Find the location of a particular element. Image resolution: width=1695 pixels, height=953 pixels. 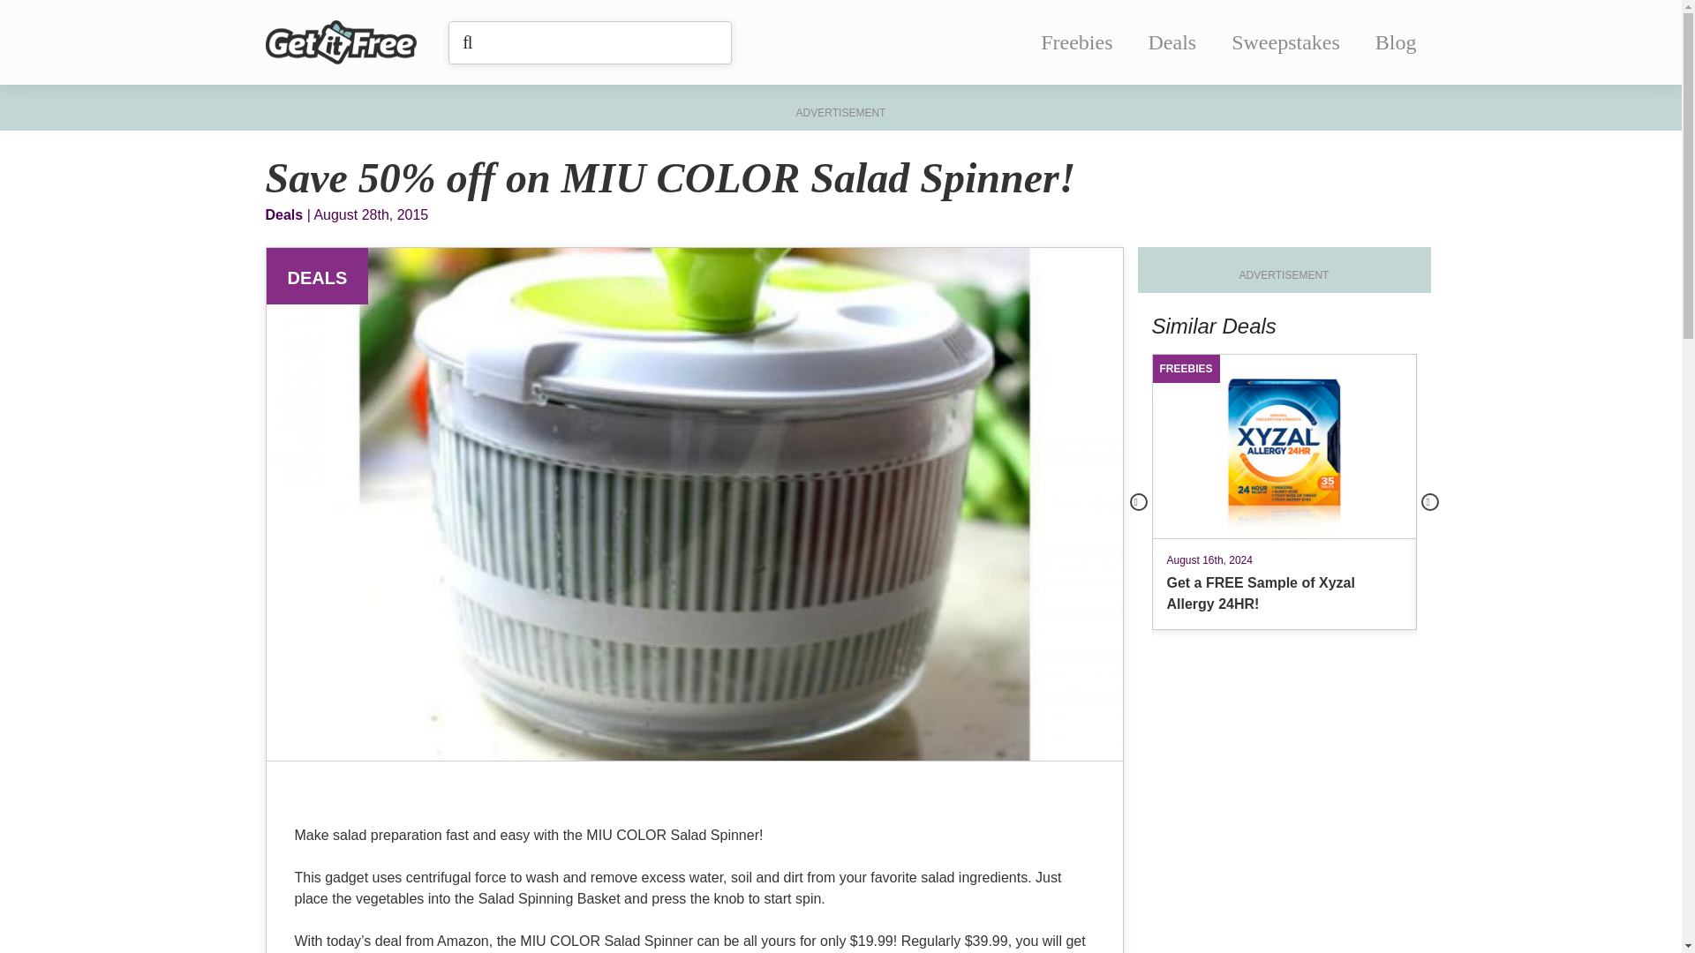

Deals is located at coordinates (1172, 41).